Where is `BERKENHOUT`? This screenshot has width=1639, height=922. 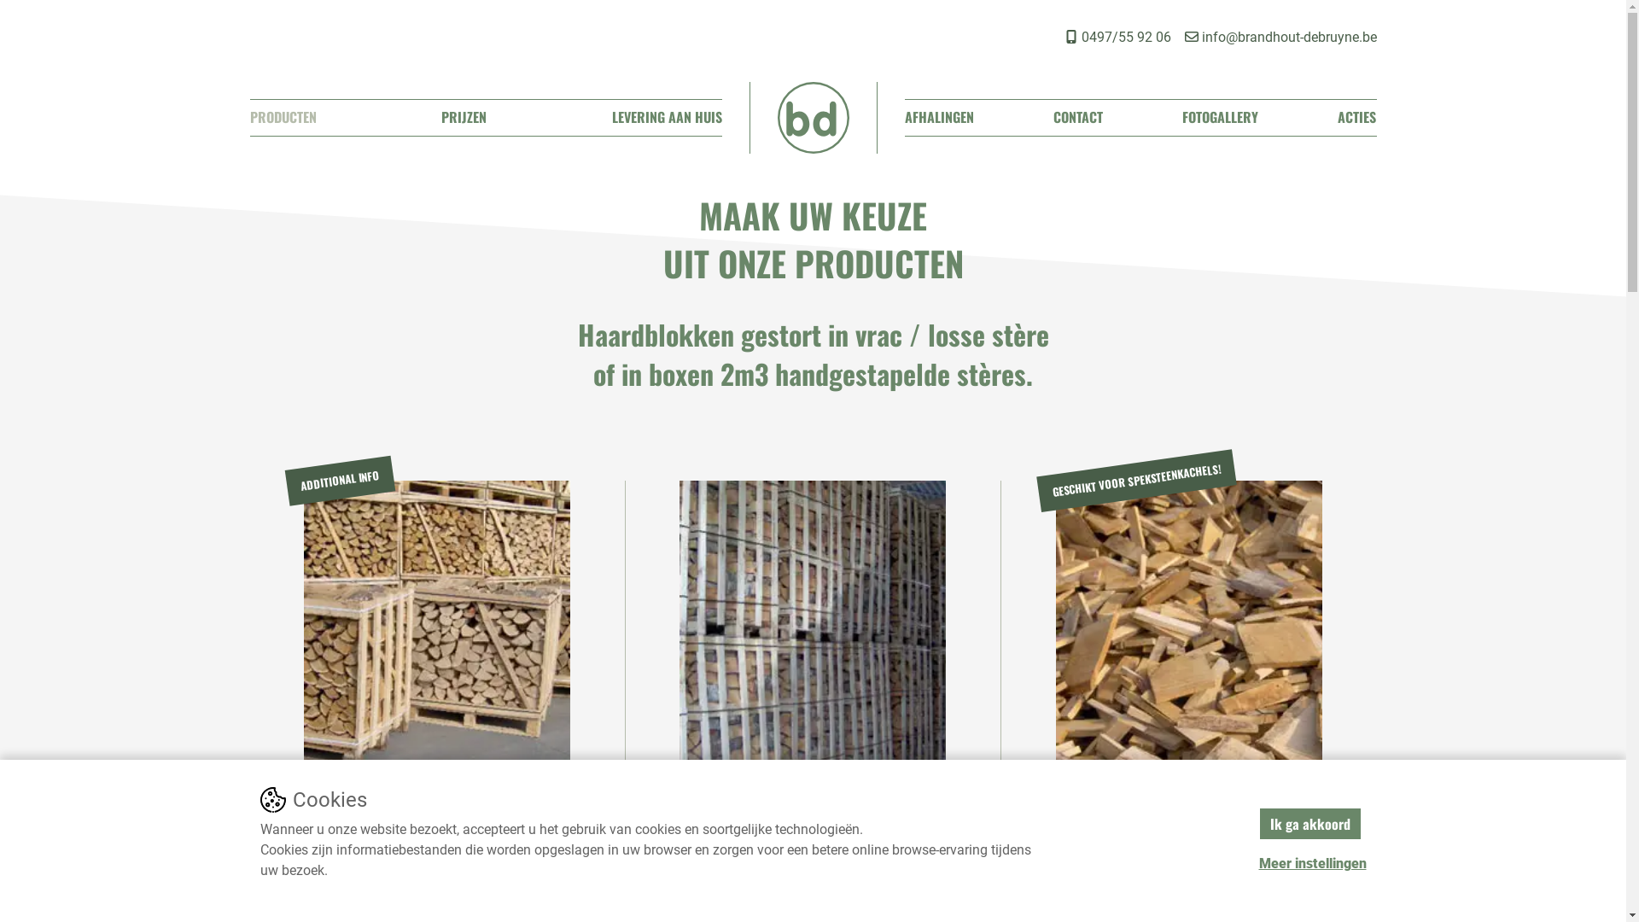
BERKENHOUT is located at coordinates (813, 657).